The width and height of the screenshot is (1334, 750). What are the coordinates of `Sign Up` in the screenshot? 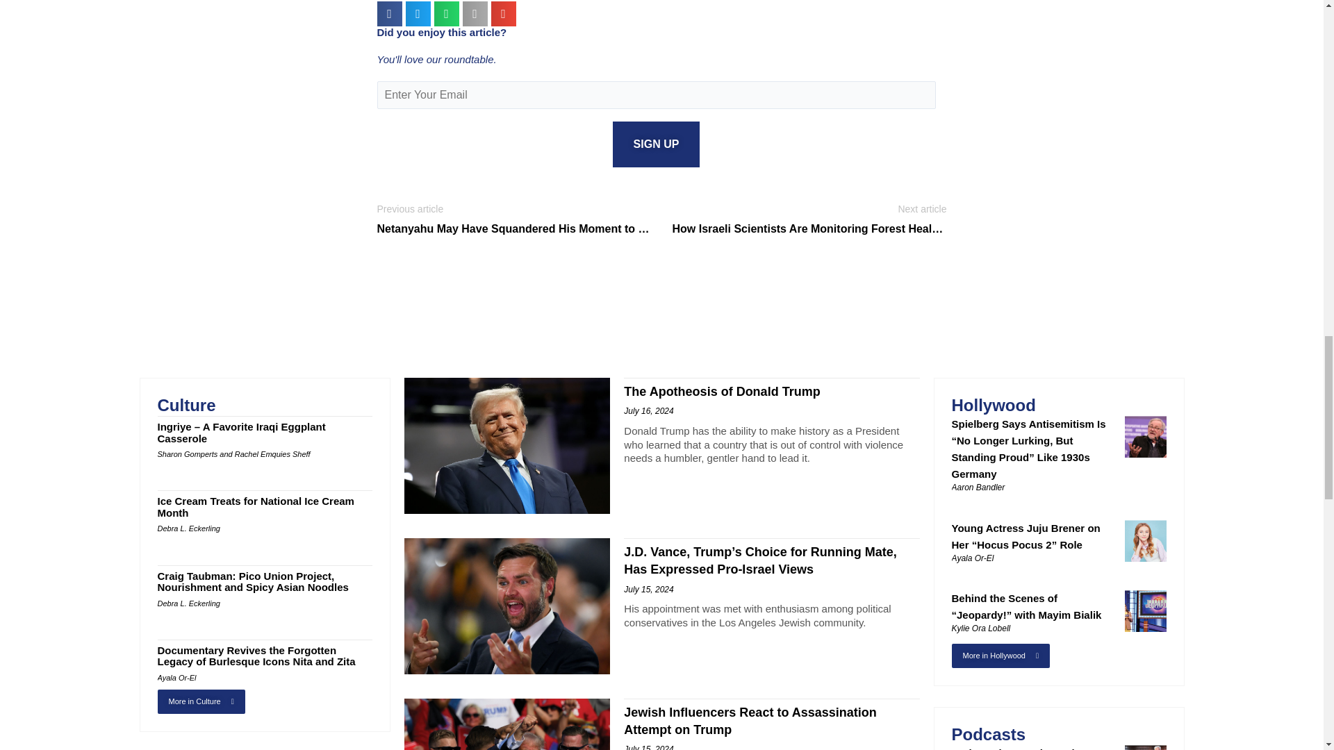 It's located at (656, 144).